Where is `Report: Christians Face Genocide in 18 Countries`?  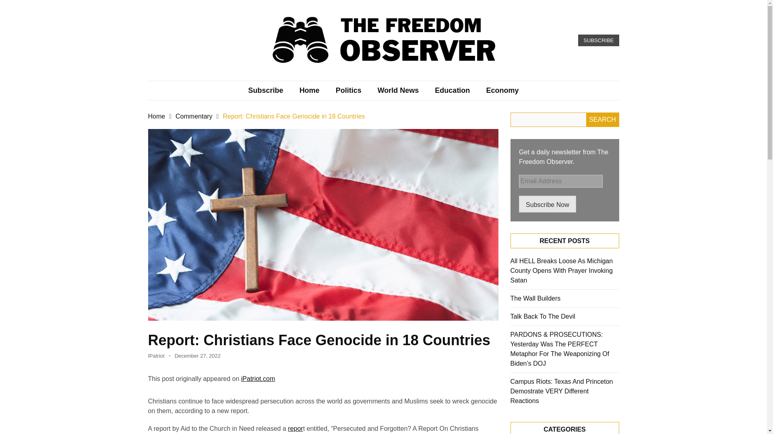
Report: Christians Face Genocide in 18 Countries is located at coordinates (293, 116).